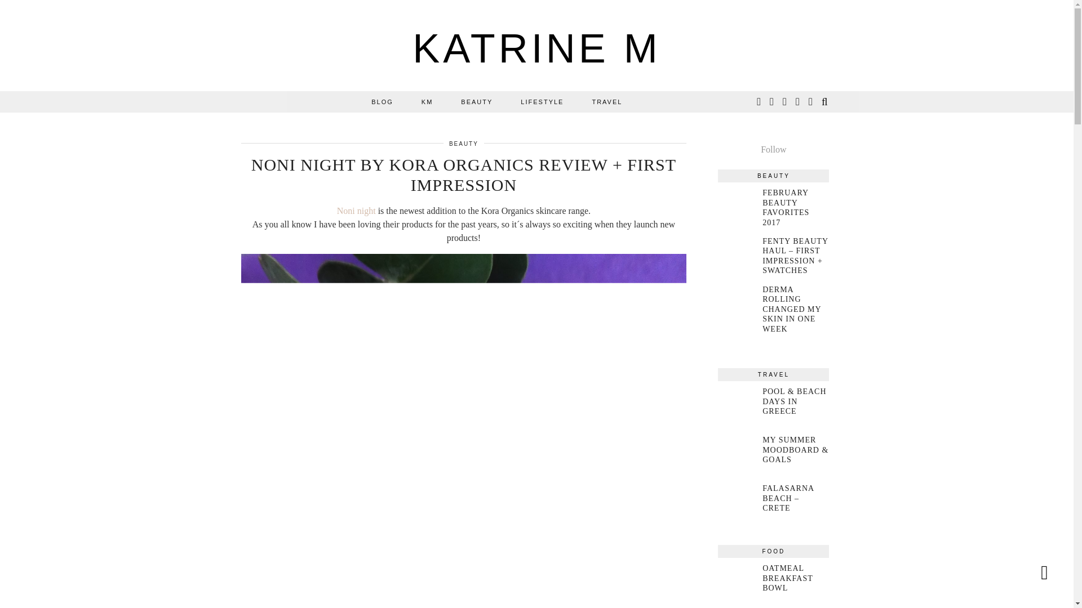  I want to click on Noni night, so click(356, 211).